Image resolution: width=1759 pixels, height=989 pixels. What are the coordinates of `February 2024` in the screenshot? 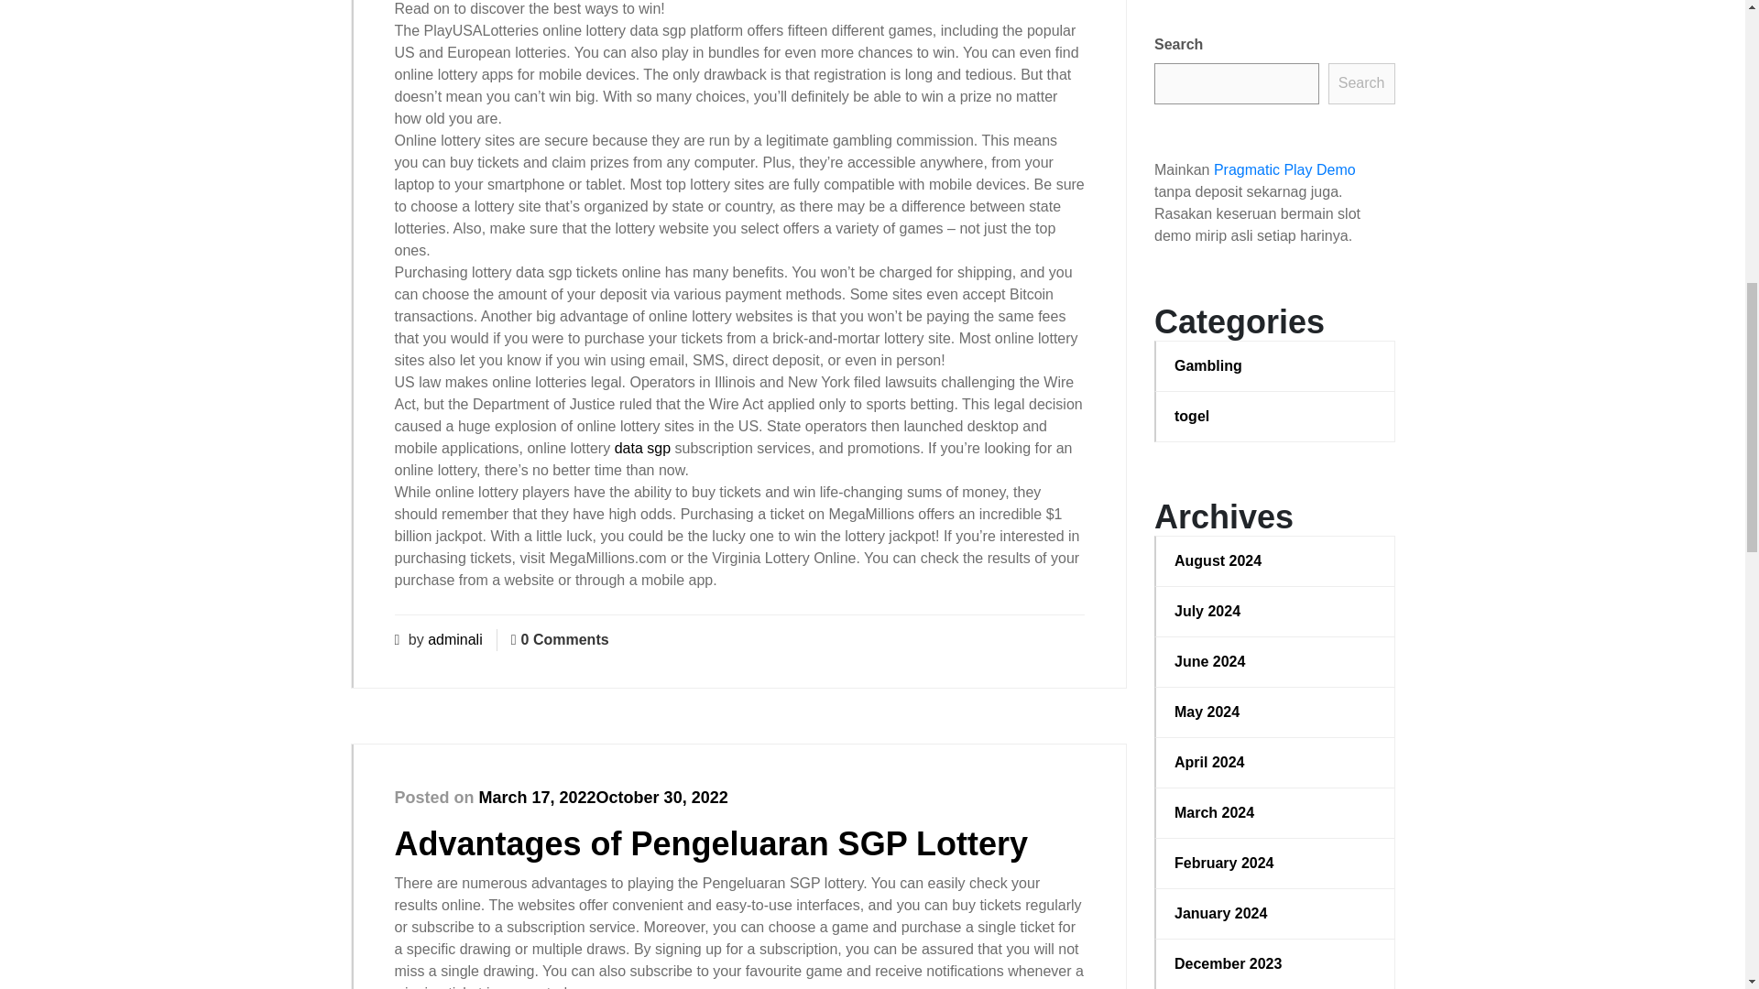 It's located at (1275, 863).